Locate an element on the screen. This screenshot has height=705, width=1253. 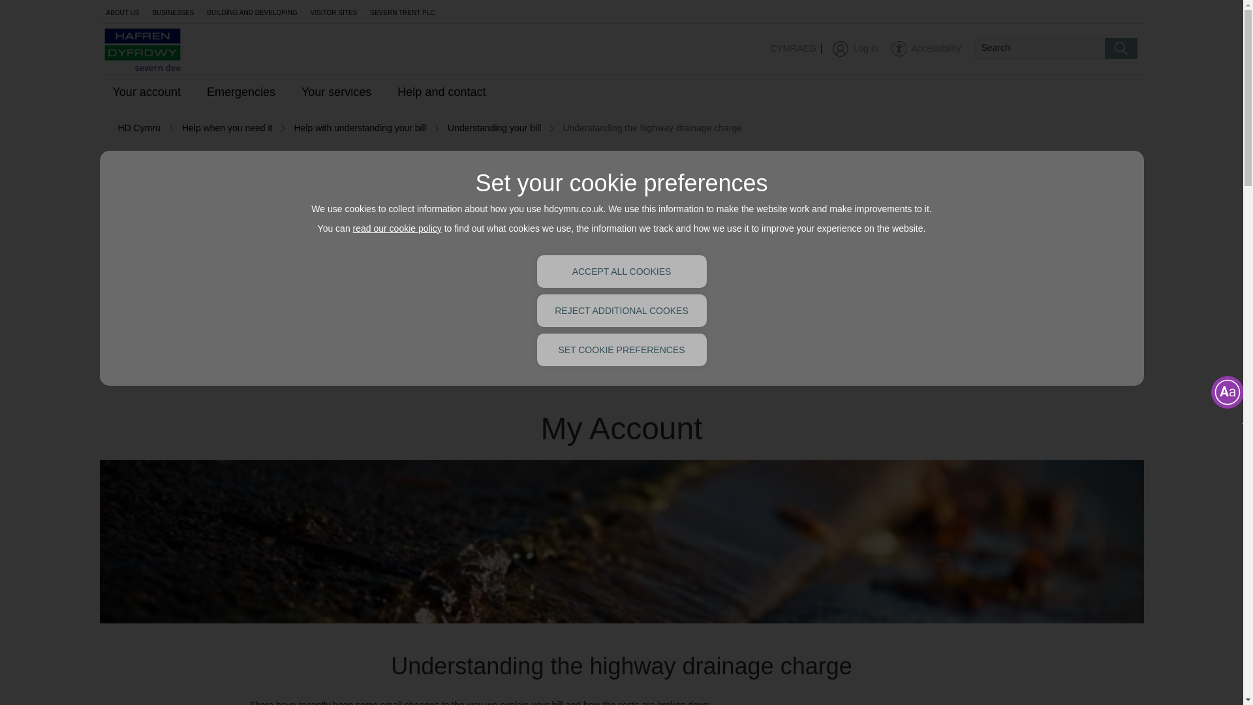
ABOUT US is located at coordinates (121, 11).